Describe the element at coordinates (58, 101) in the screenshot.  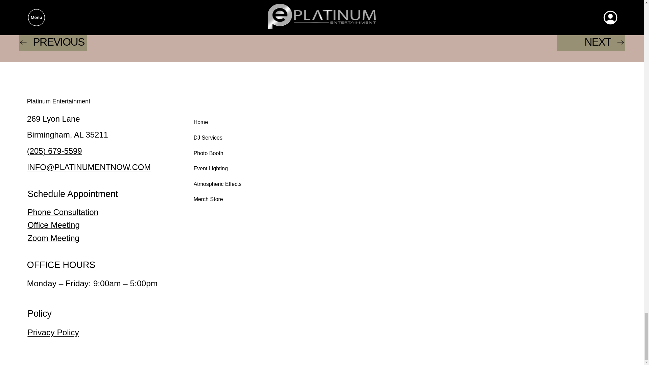
I see `Platinum Entertainment` at that location.